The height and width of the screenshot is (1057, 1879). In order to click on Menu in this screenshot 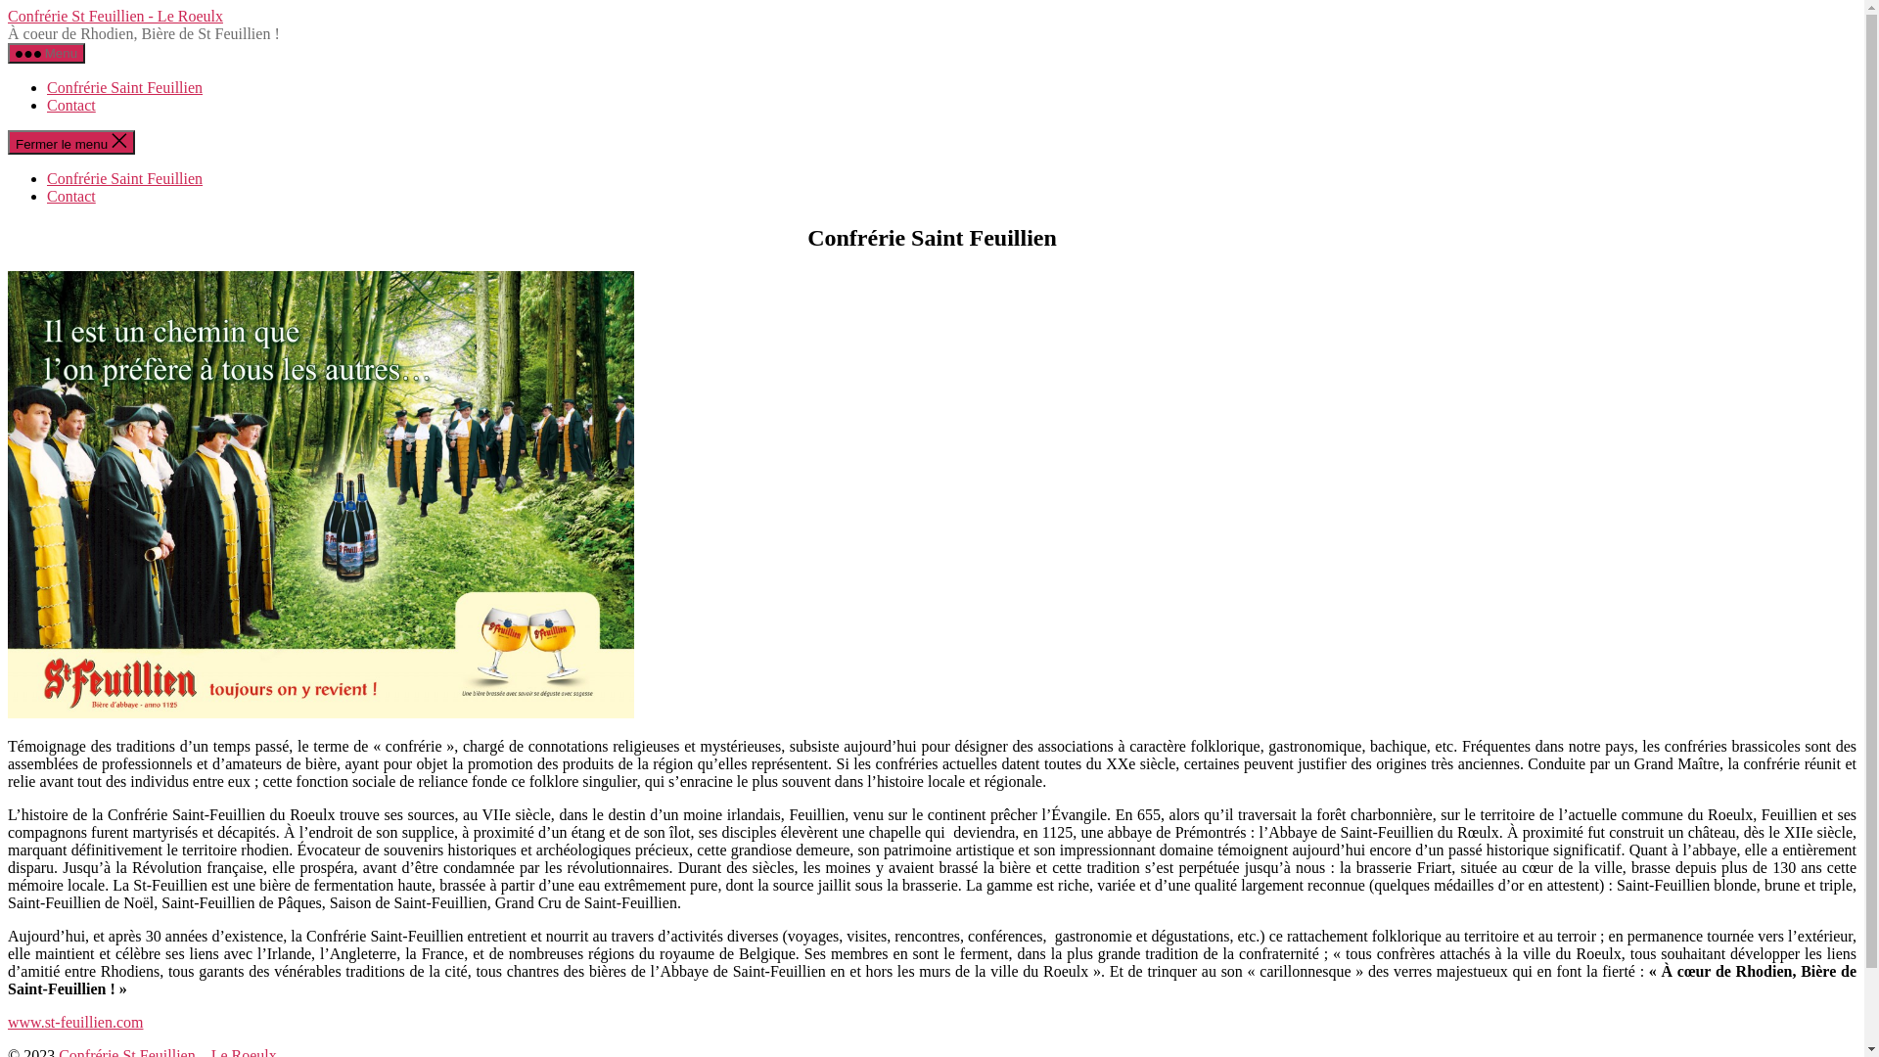, I will do `click(47, 53)`.